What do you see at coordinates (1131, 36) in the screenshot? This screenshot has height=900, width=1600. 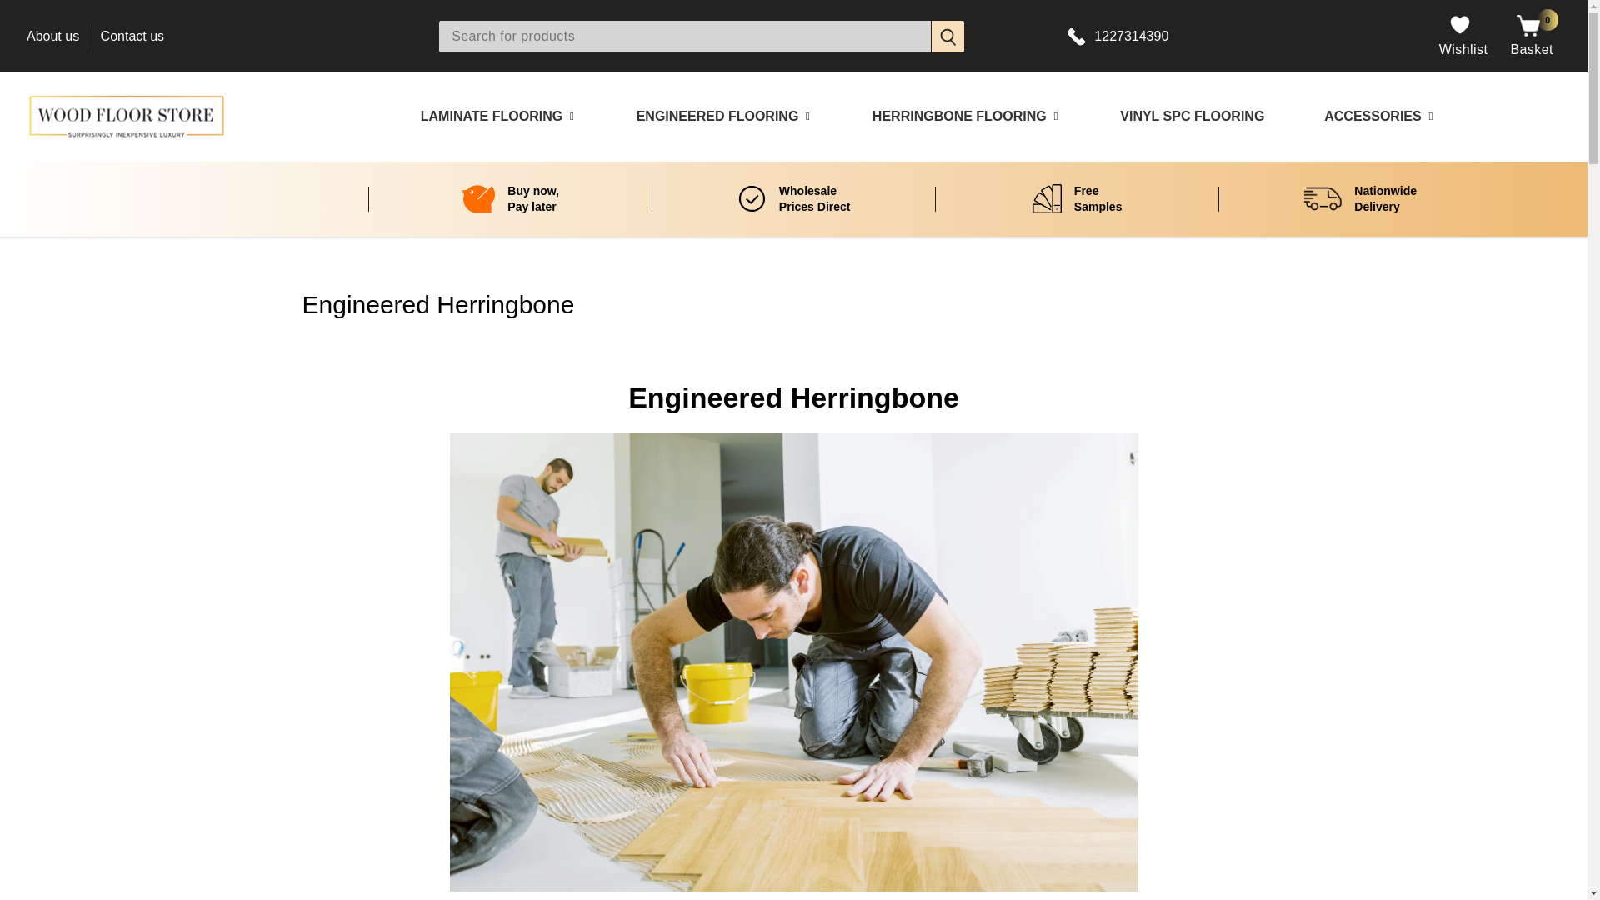 I see `1227314390` at bounding box center [1131, 36].